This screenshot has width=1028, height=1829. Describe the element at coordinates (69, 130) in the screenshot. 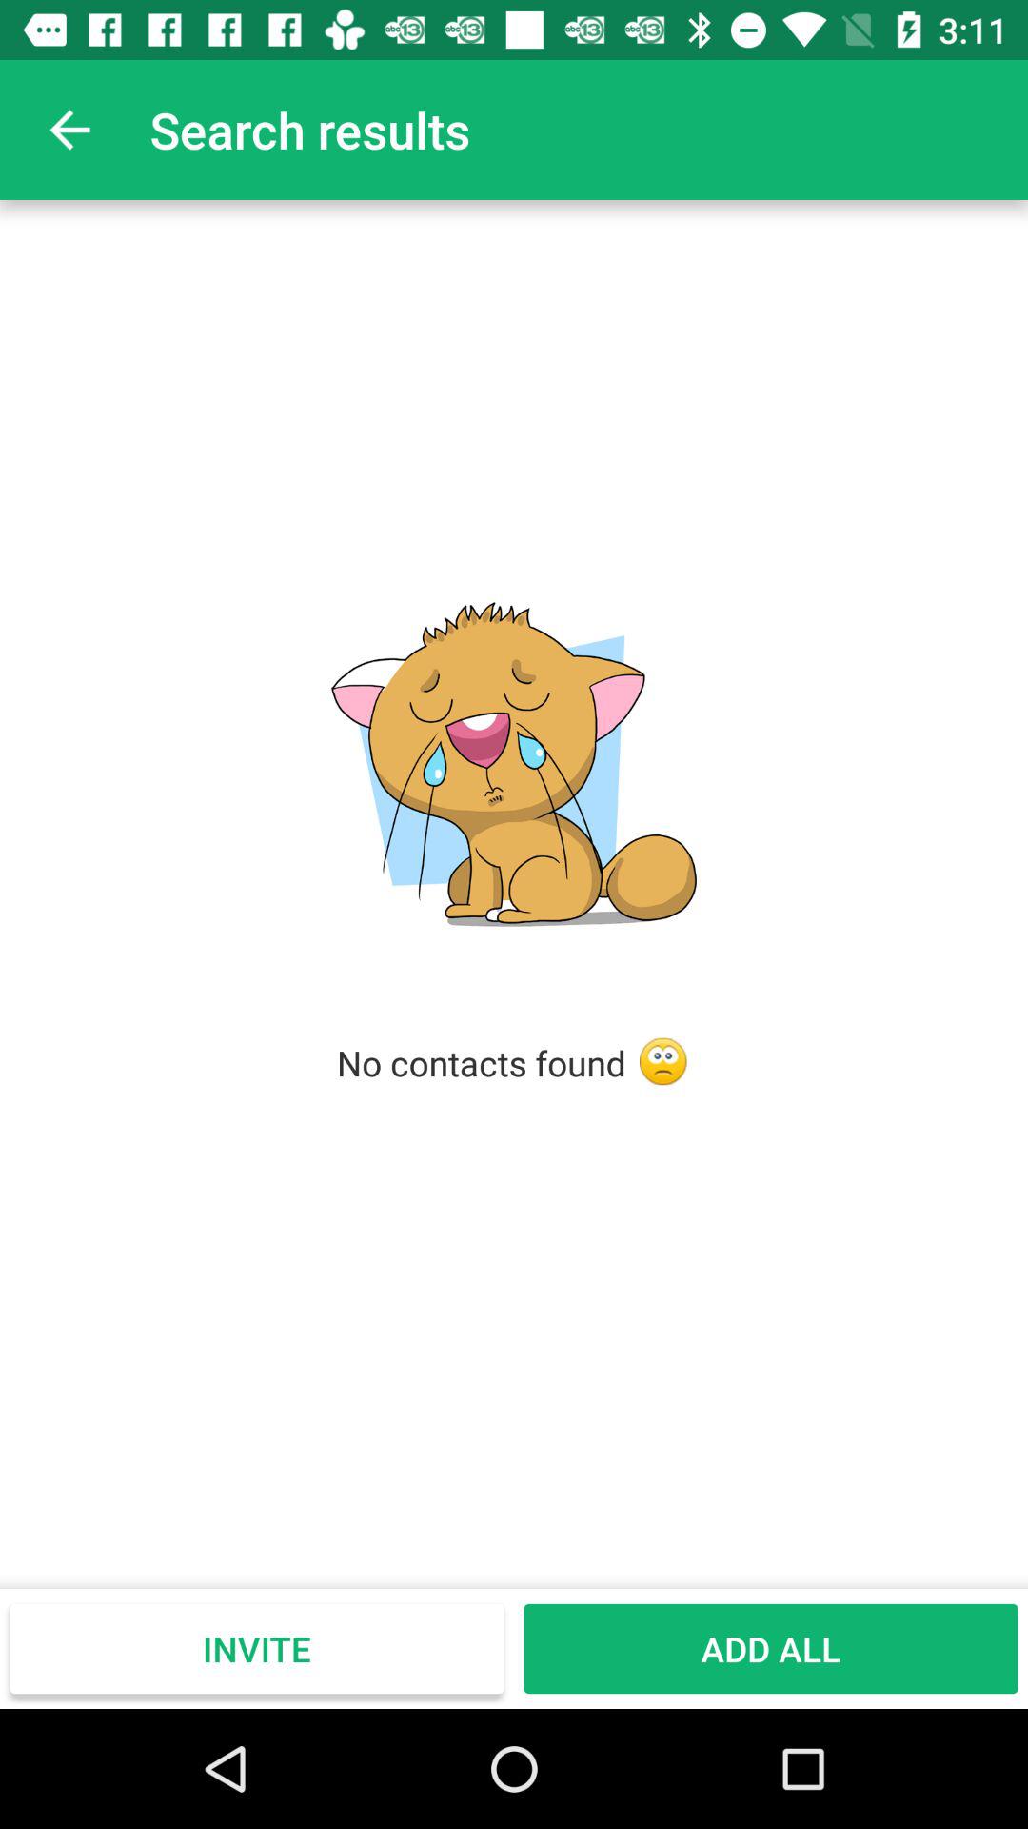

I see `turn off item above no contacts found :( icon` at that location.